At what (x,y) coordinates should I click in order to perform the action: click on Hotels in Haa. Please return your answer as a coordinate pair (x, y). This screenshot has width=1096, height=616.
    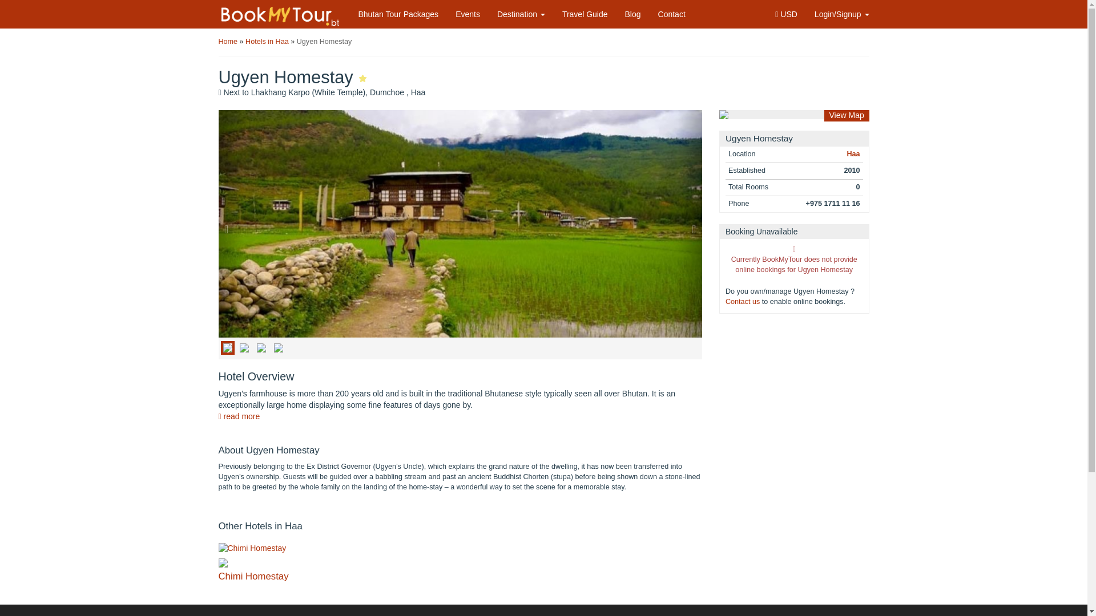
    Looking at the image, I should click on (267, 41).